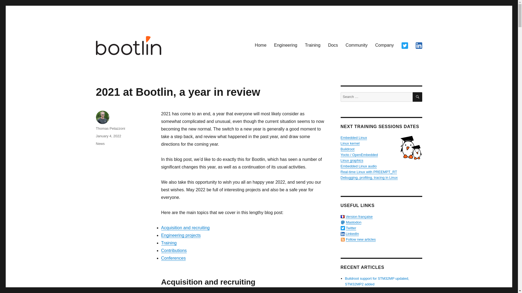 This screenshot has height=293, width=522. What do you see at coordinates (313, 45) in the screenshot?
I see `Training` at bounding box center [313, 45].